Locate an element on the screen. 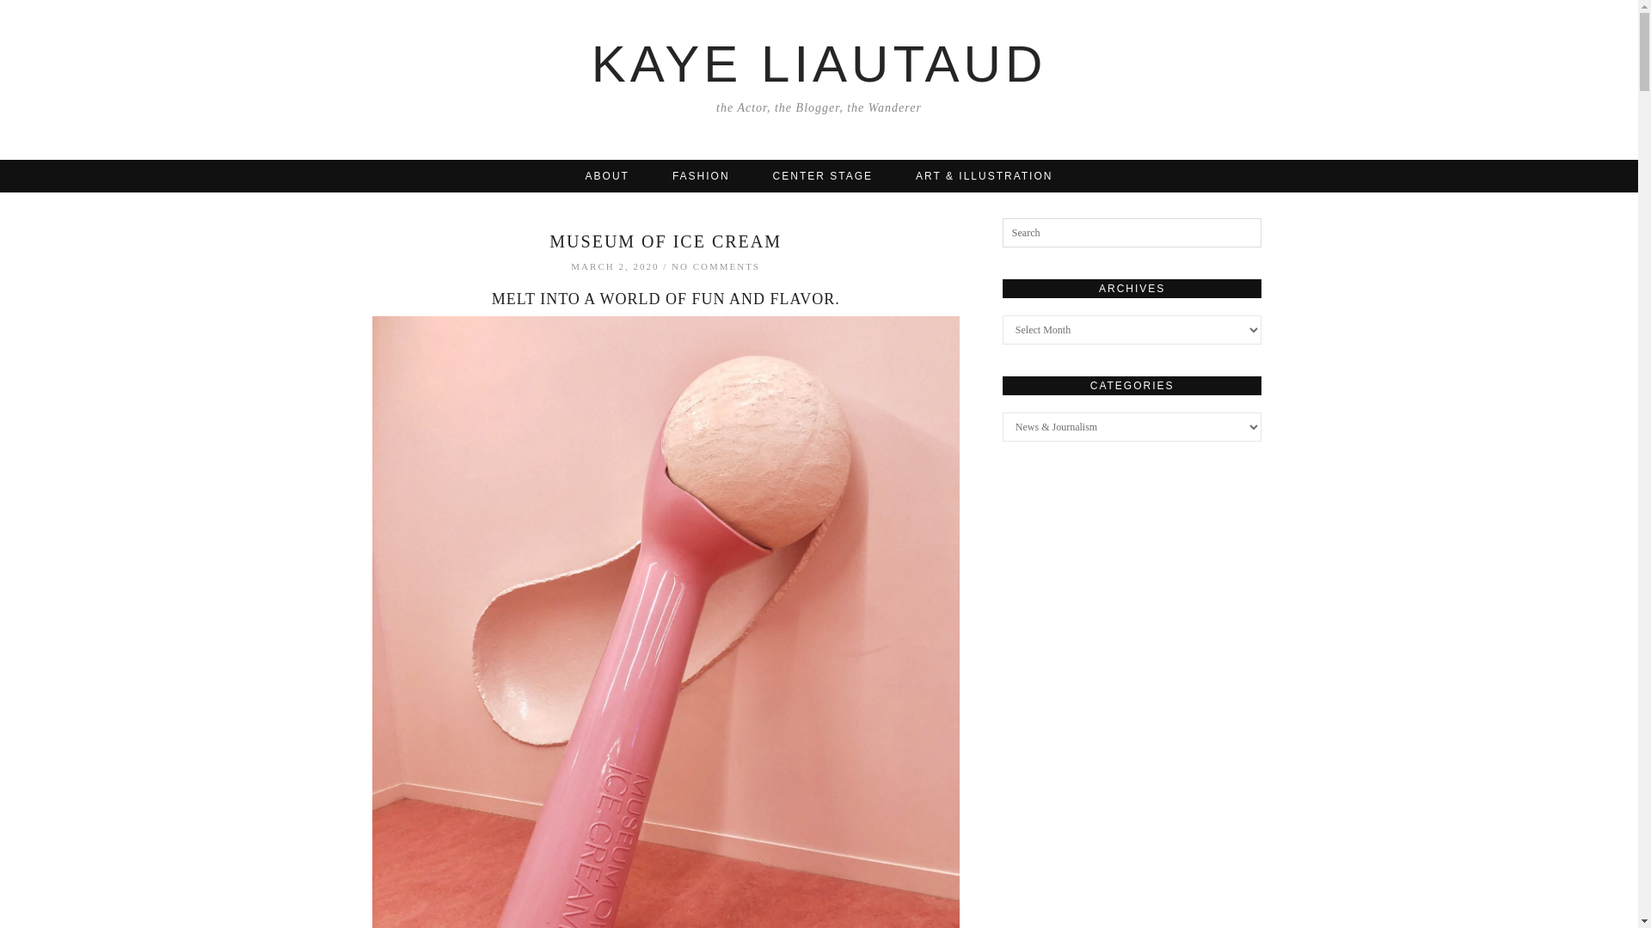 The height and width of the screenshot is (928, 1651). Kaye Liautaud is located at coordinates (819, 64).